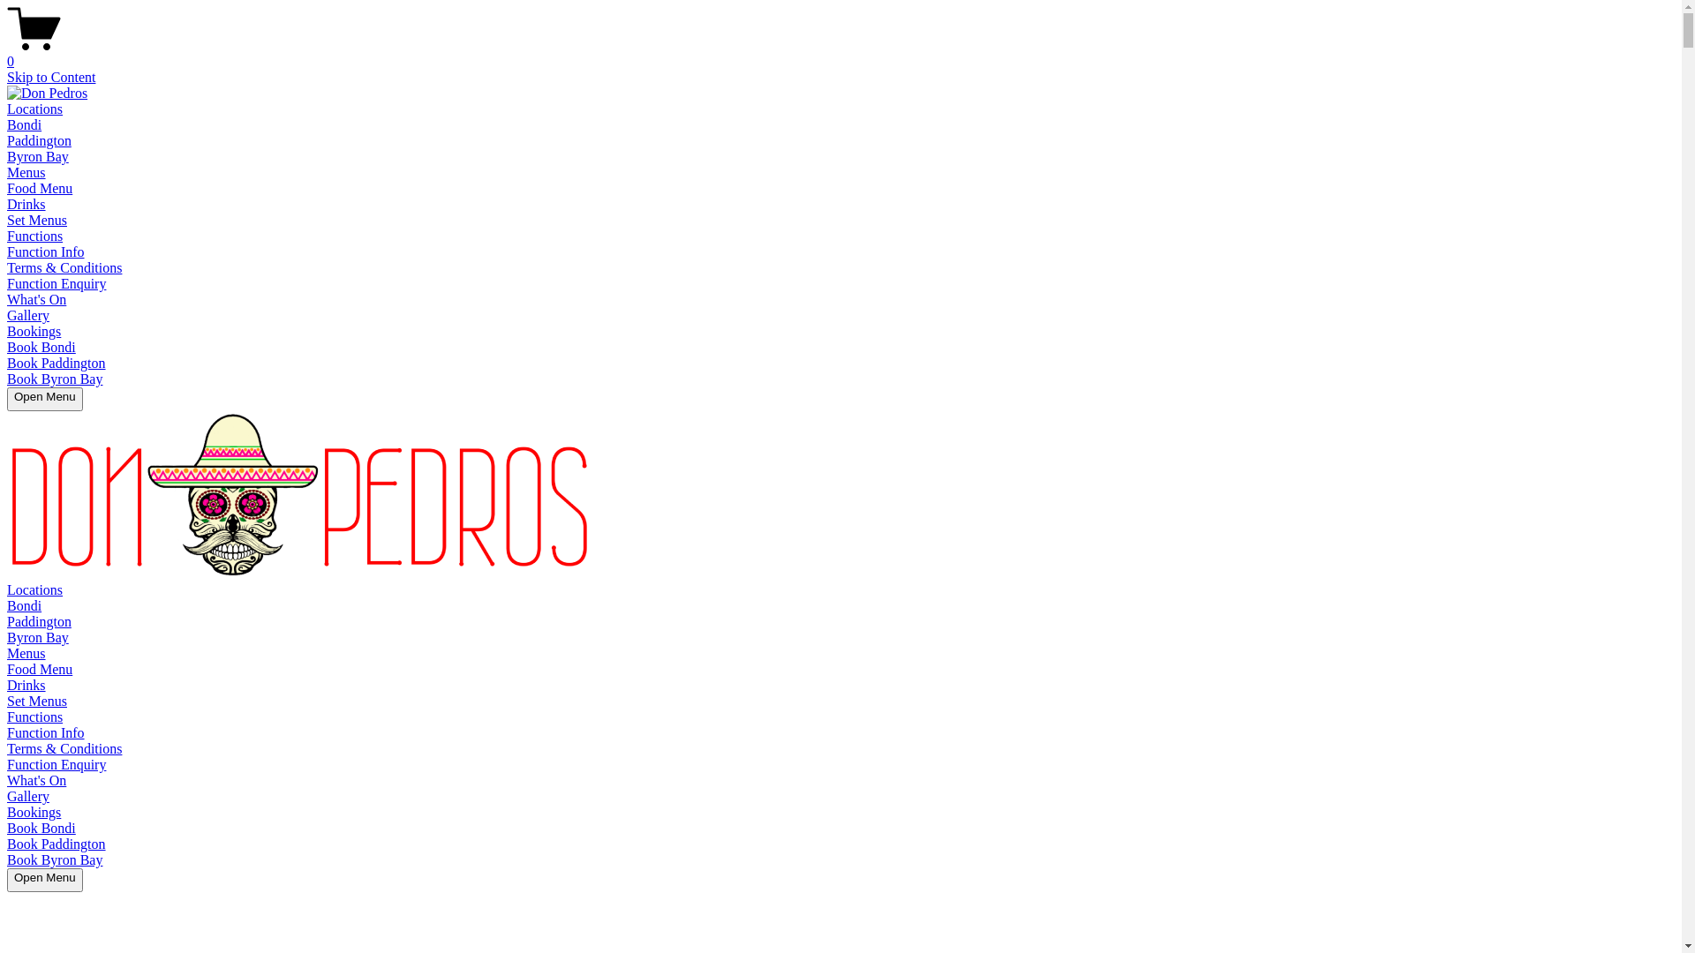 The height and width of the screenshot is (953, 1695). Describe the element at coordinates (26, 685) in the screenshot. I see `Drinks` at that location.